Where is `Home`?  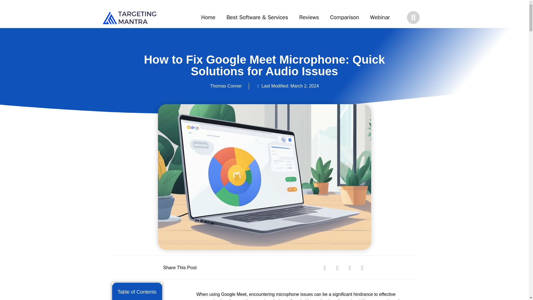 Home is located at coordinates (208, 17).